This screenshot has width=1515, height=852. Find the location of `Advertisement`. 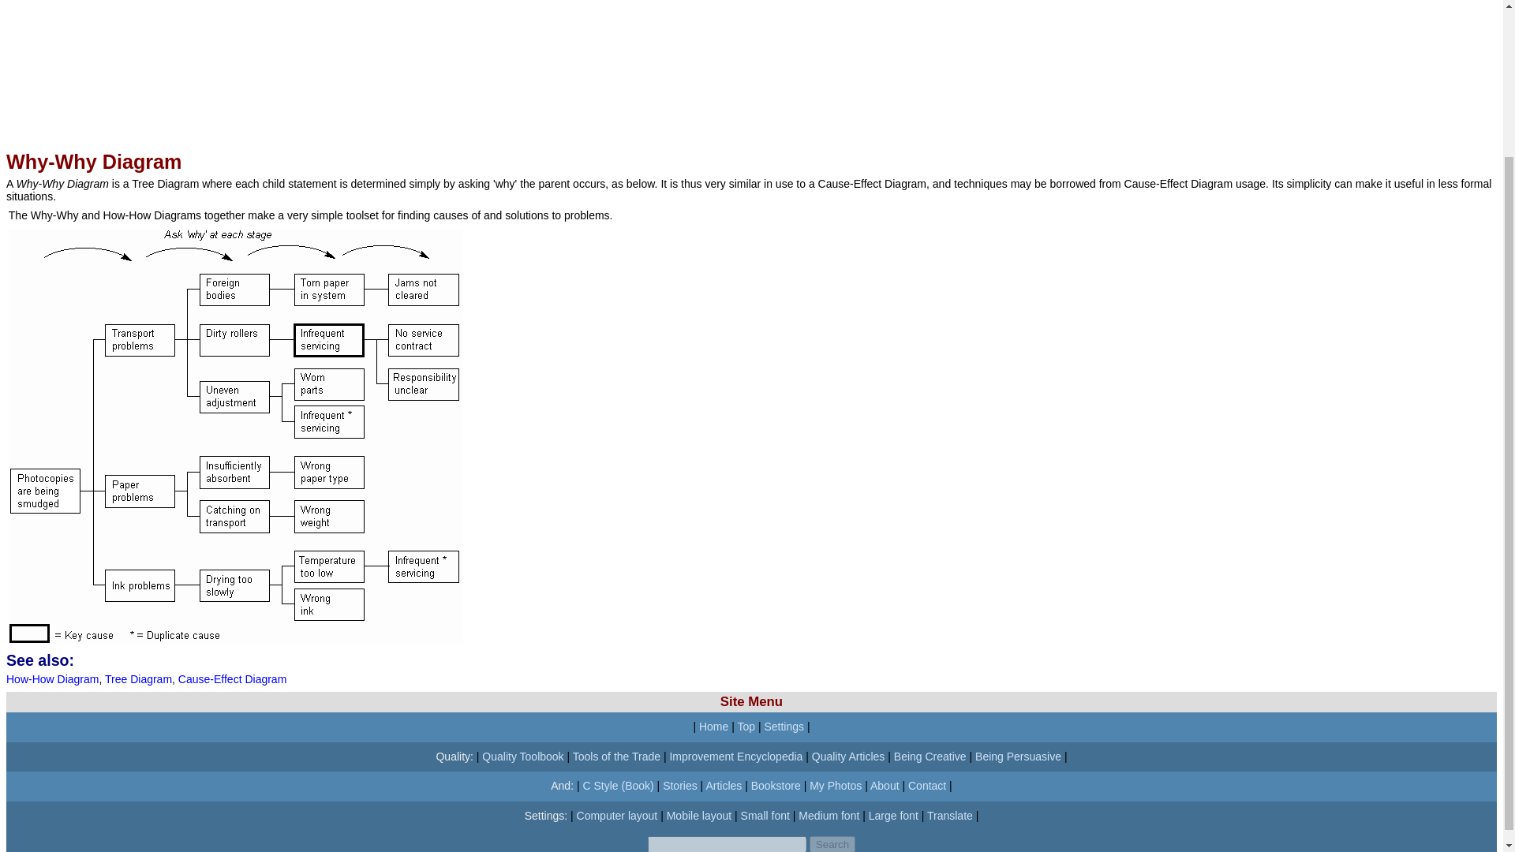

Advertisement is located at coordinates (479, 65).